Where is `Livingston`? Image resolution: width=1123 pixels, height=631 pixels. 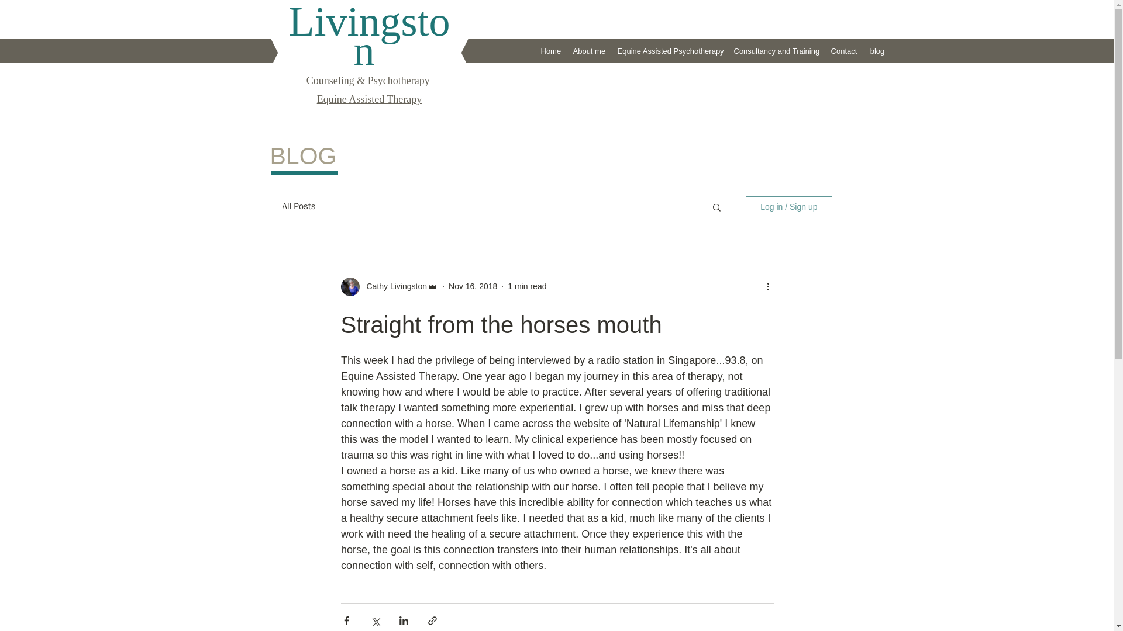 Livingston is located at coordinates (369, 37).